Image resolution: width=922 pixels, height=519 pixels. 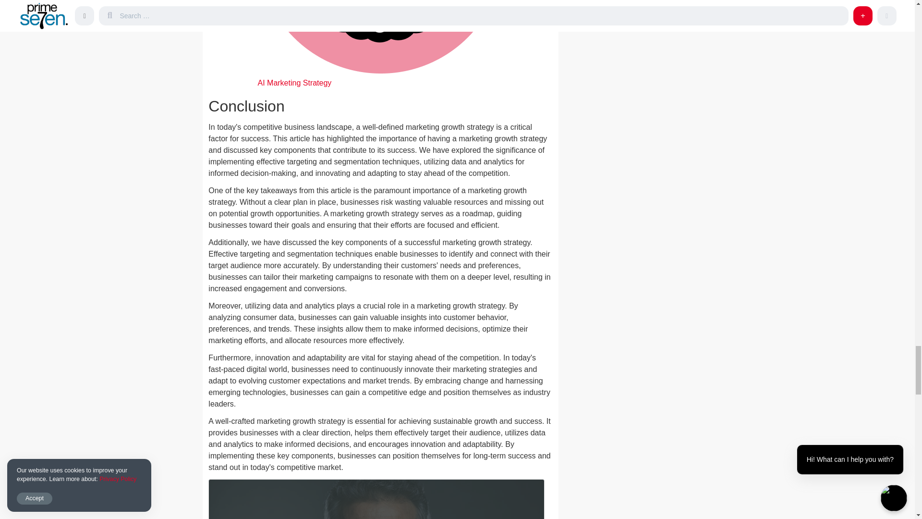 What do you see at coordinates (380, 37) in the screenshot?
I see `taskade-circle-icon` at bounding box center [380, 37].